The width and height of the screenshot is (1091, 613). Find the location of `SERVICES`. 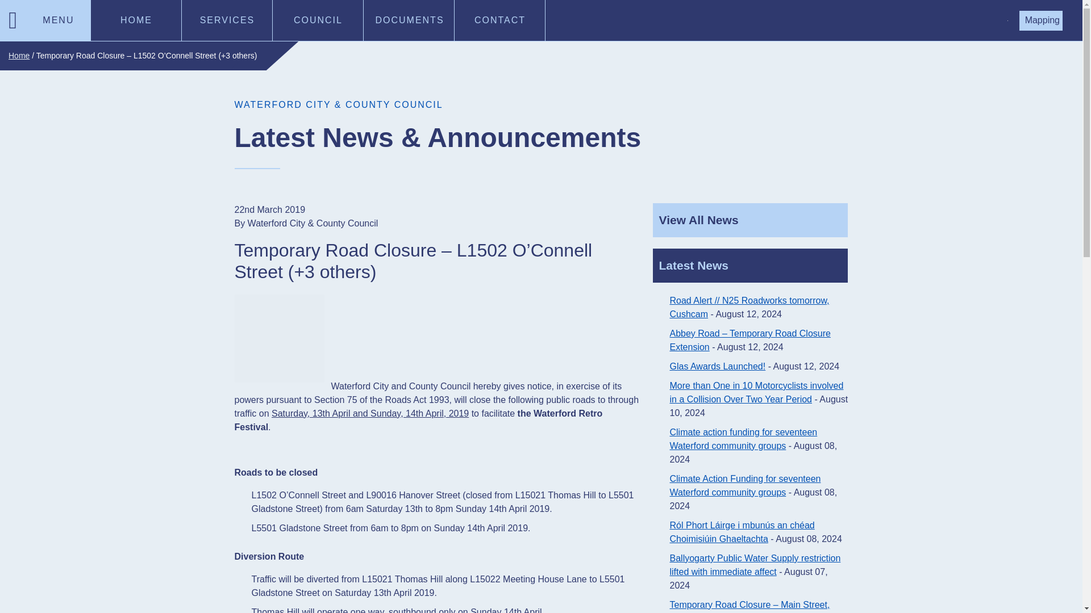

SERVICES is located at coordinates (227, 20).